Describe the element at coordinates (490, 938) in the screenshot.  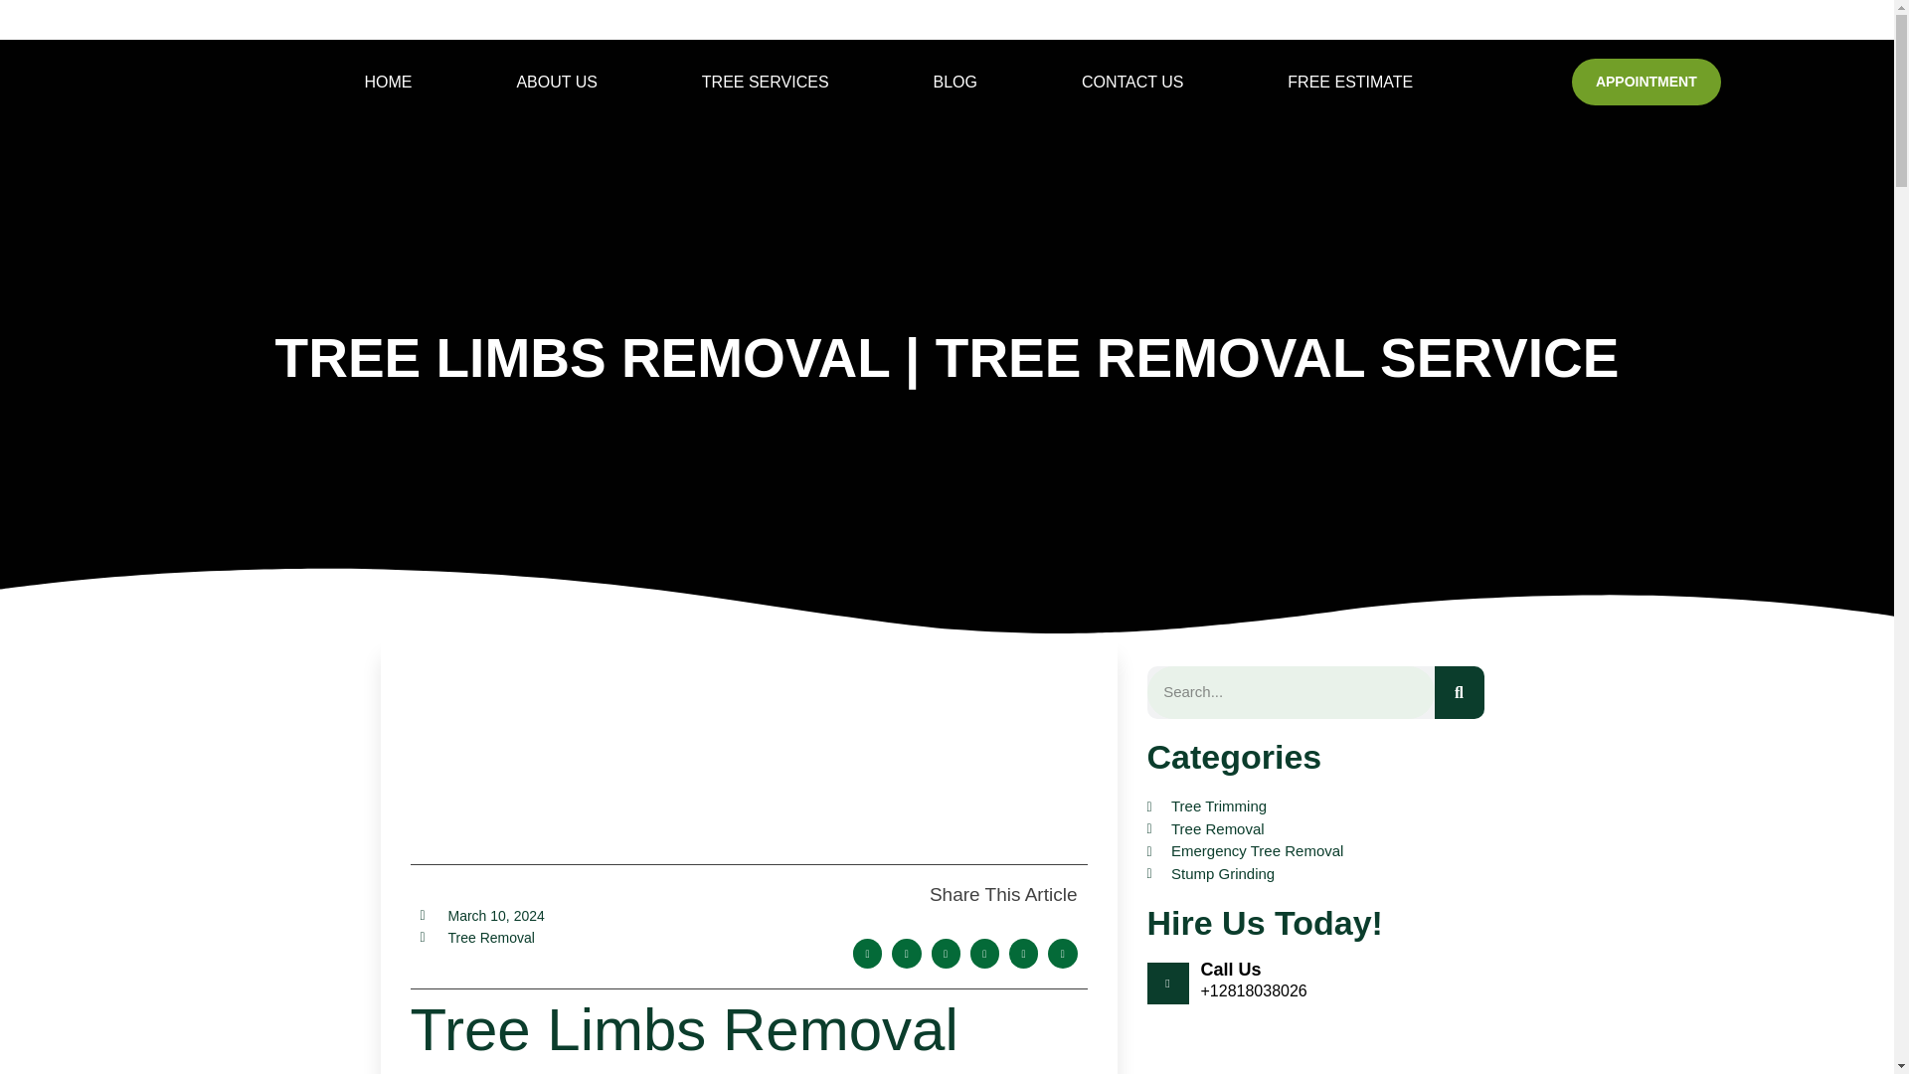
I see `Tree Removal` at that location.